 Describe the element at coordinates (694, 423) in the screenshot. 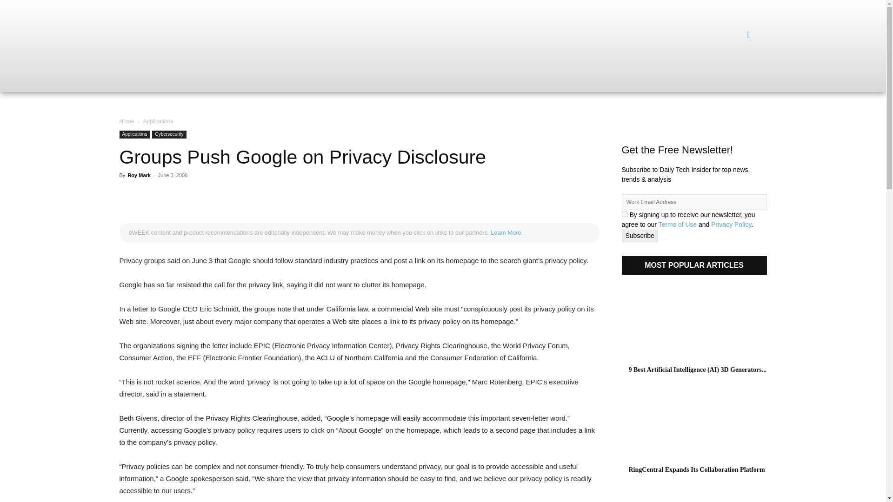

I see `RingCentral Expands Its Collaboration Platform` at that location.